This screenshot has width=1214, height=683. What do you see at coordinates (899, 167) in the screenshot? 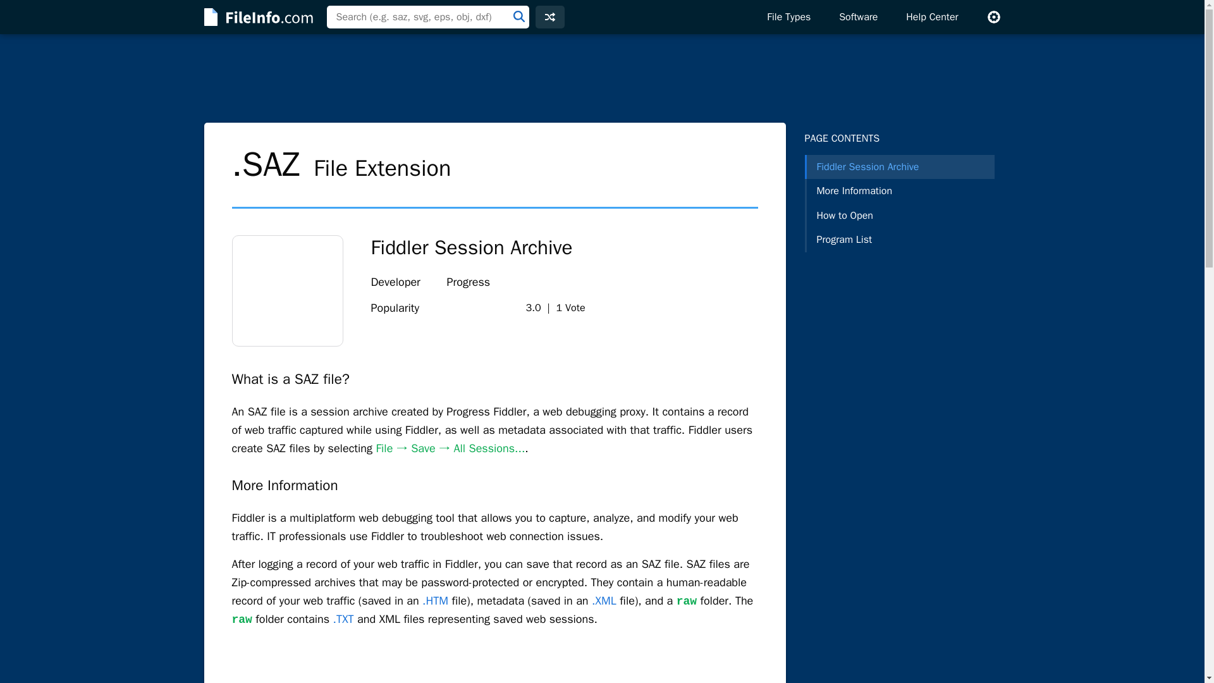
I see `Fiddler Session Archive` at bounding box center [899, 167].